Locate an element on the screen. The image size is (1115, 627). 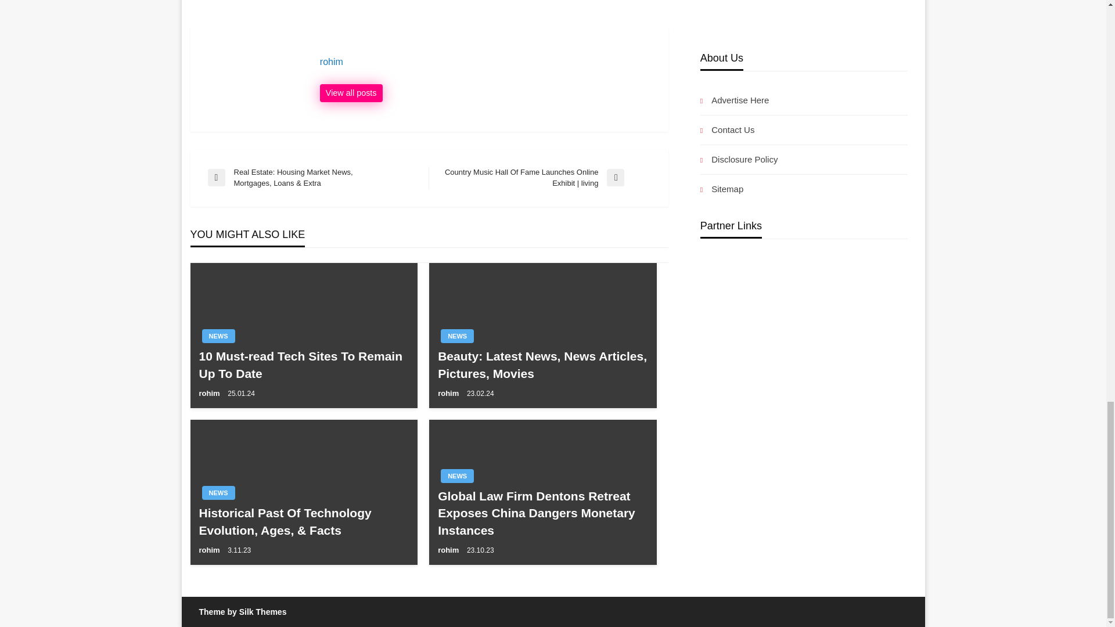
rohim is located at coordinates (210, 392).